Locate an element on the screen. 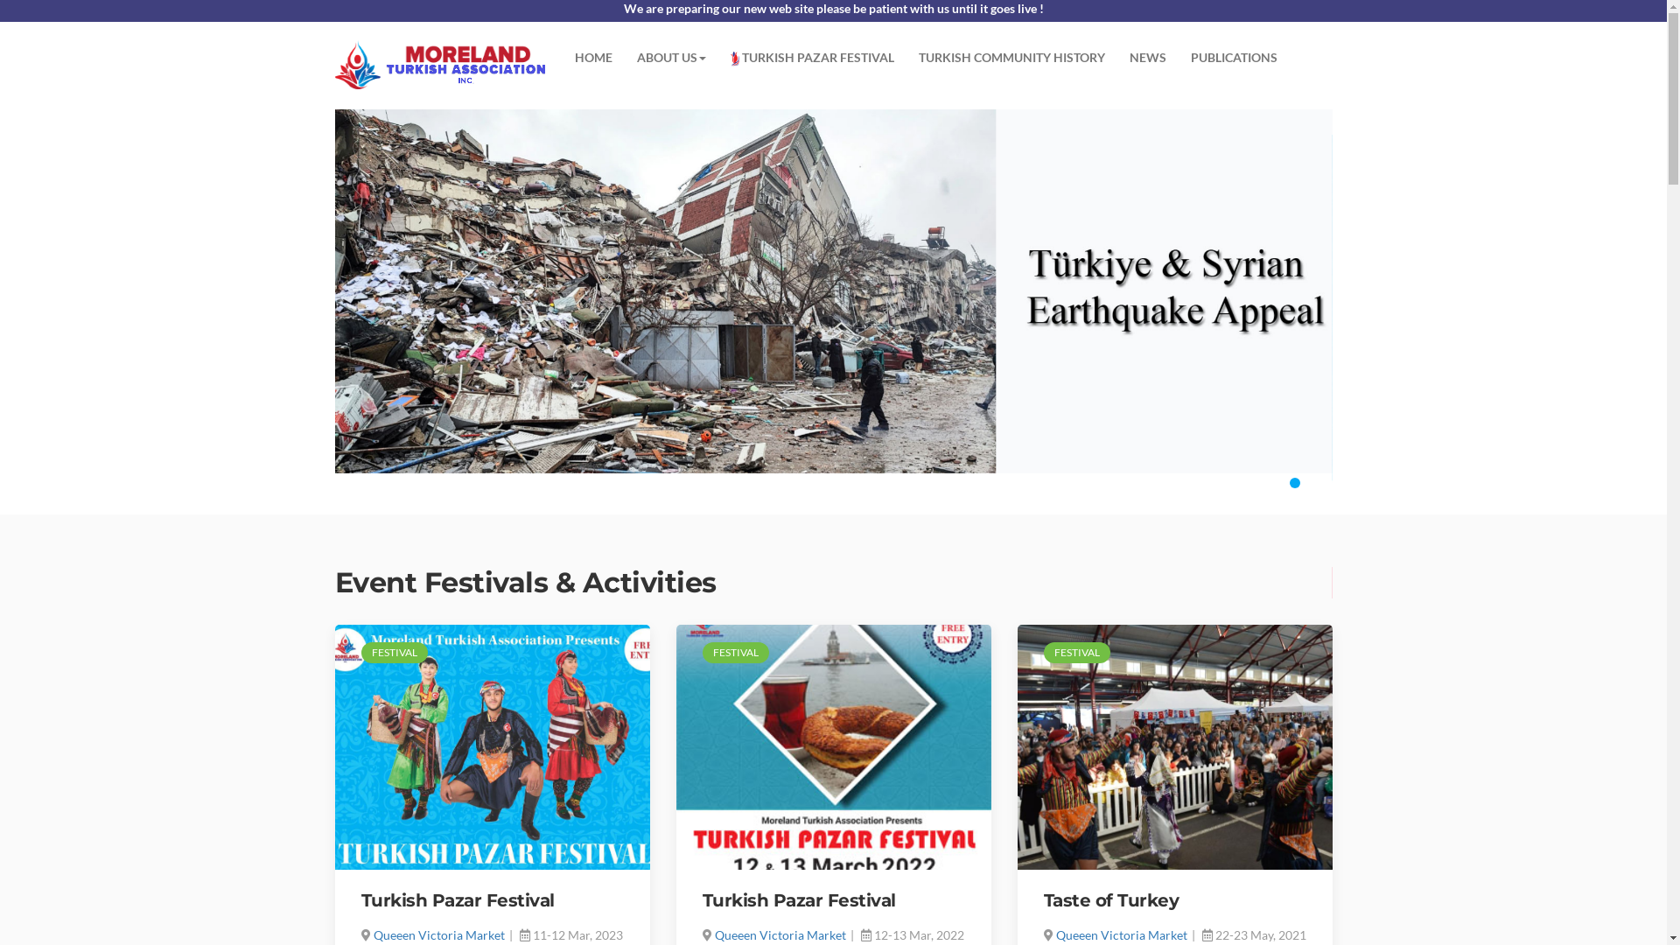 The width and height of the screenshot is (1680, 945). TURKISH COMMUNITY HISTORY is located at coordinates (1011, 58).